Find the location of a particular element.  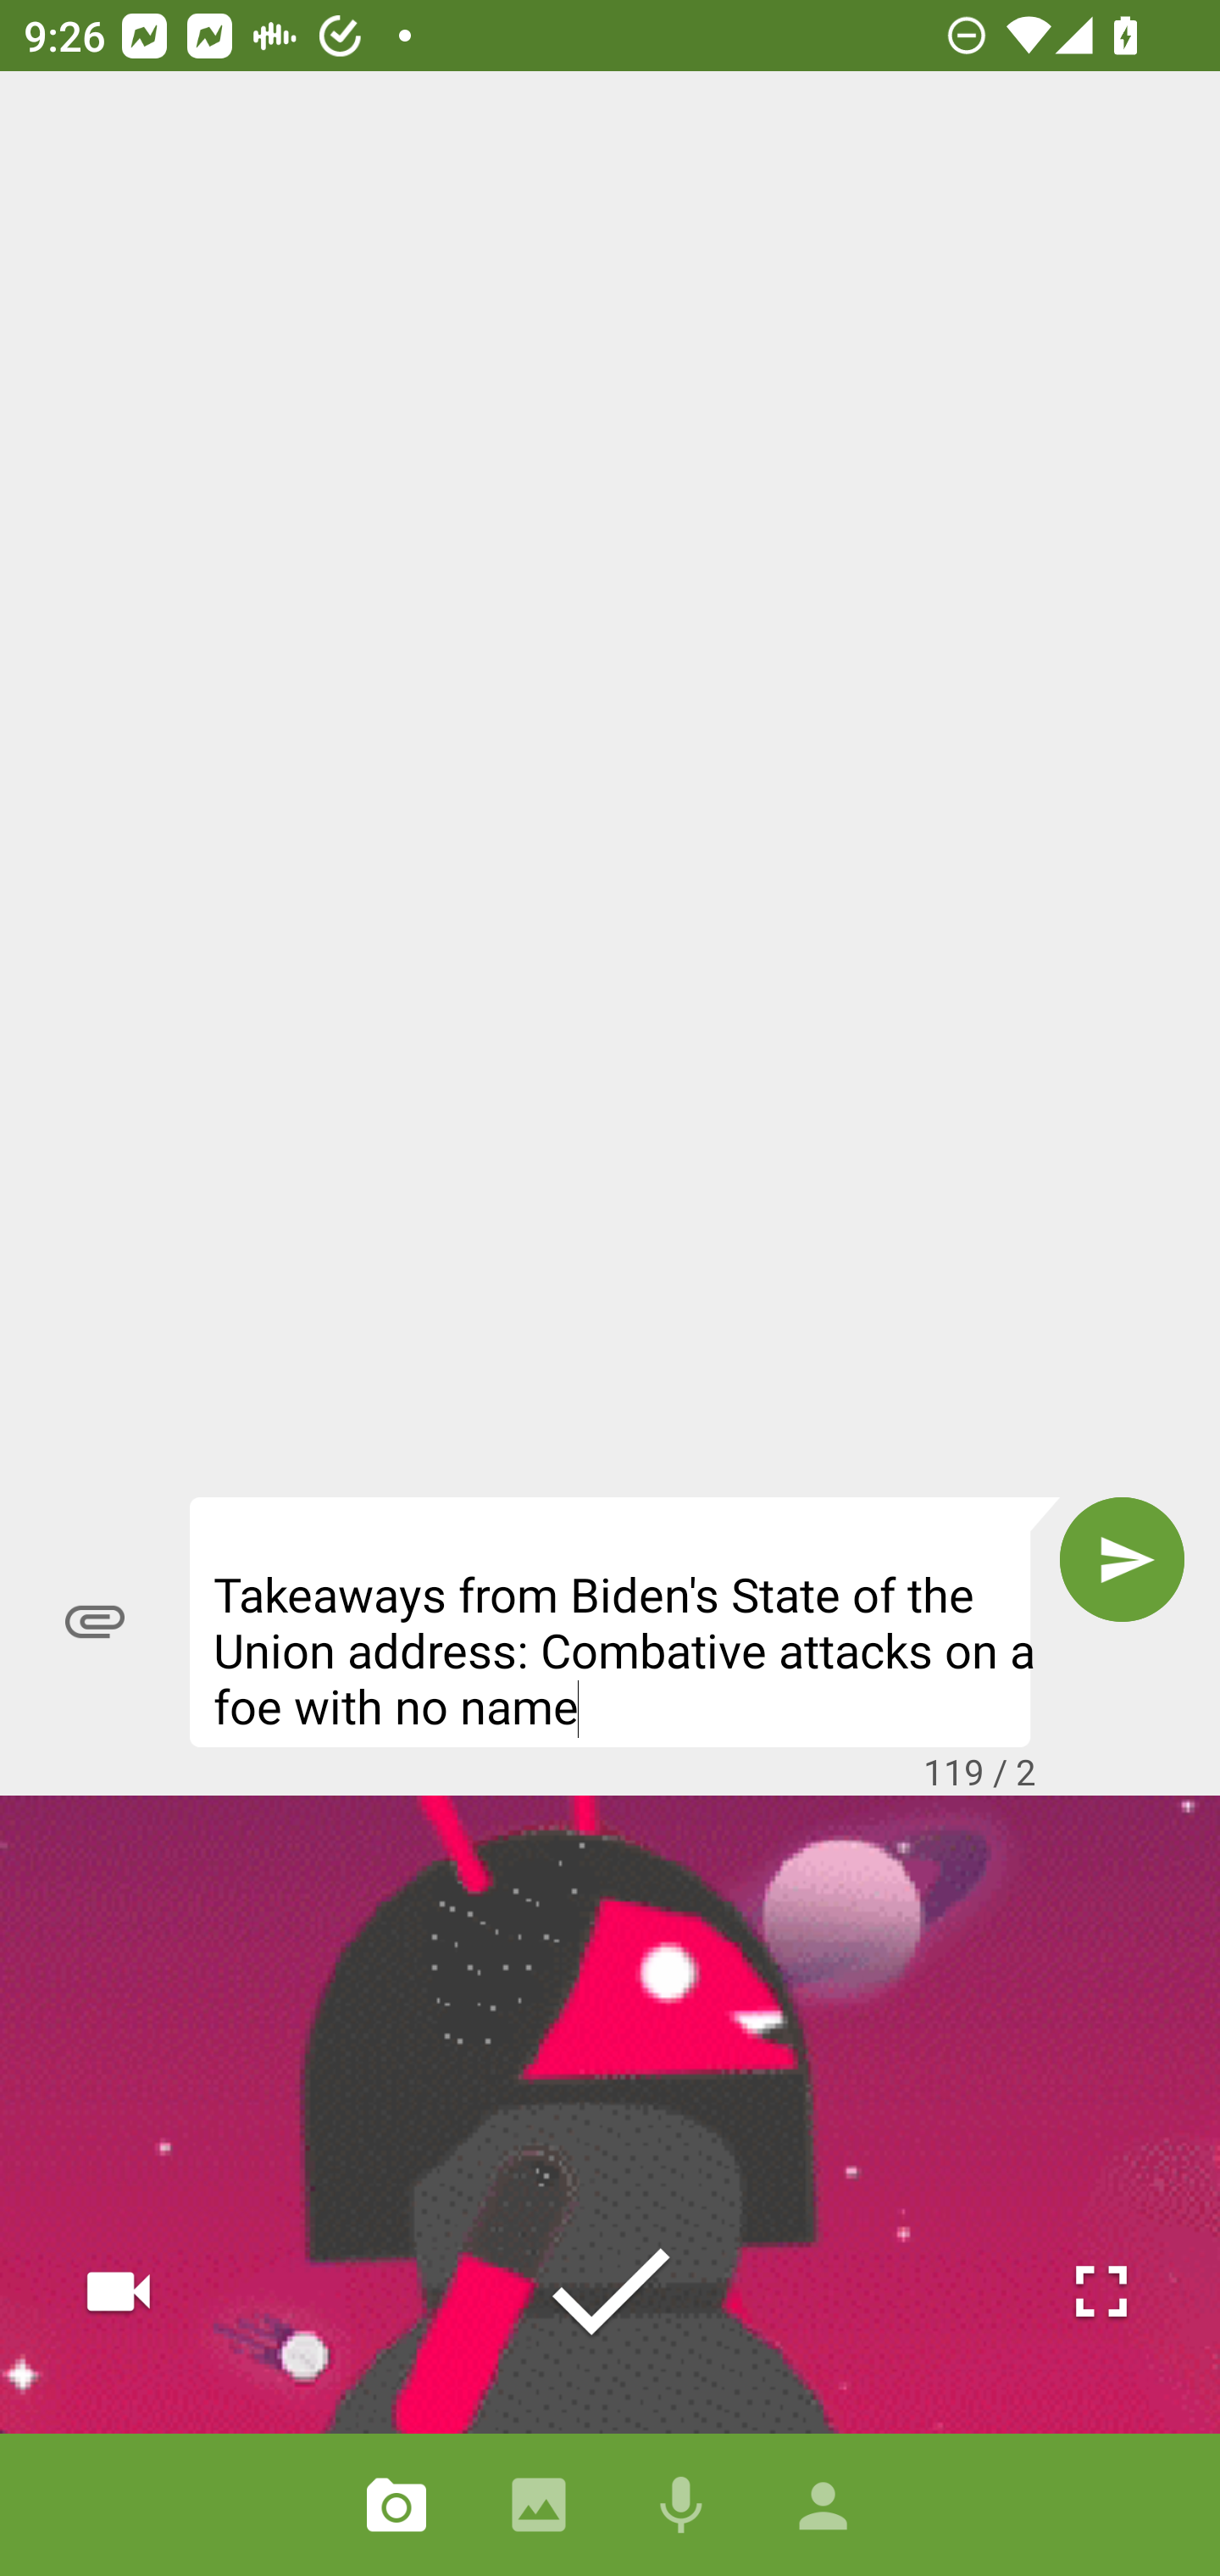

Choose a contact from this device is located at coordinates (823, 2505).